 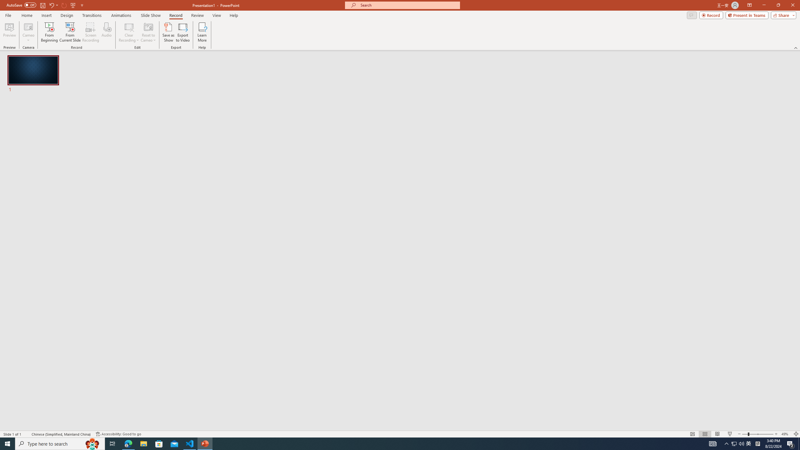 I want to click on Spell Check , so click(x=27, y=434).